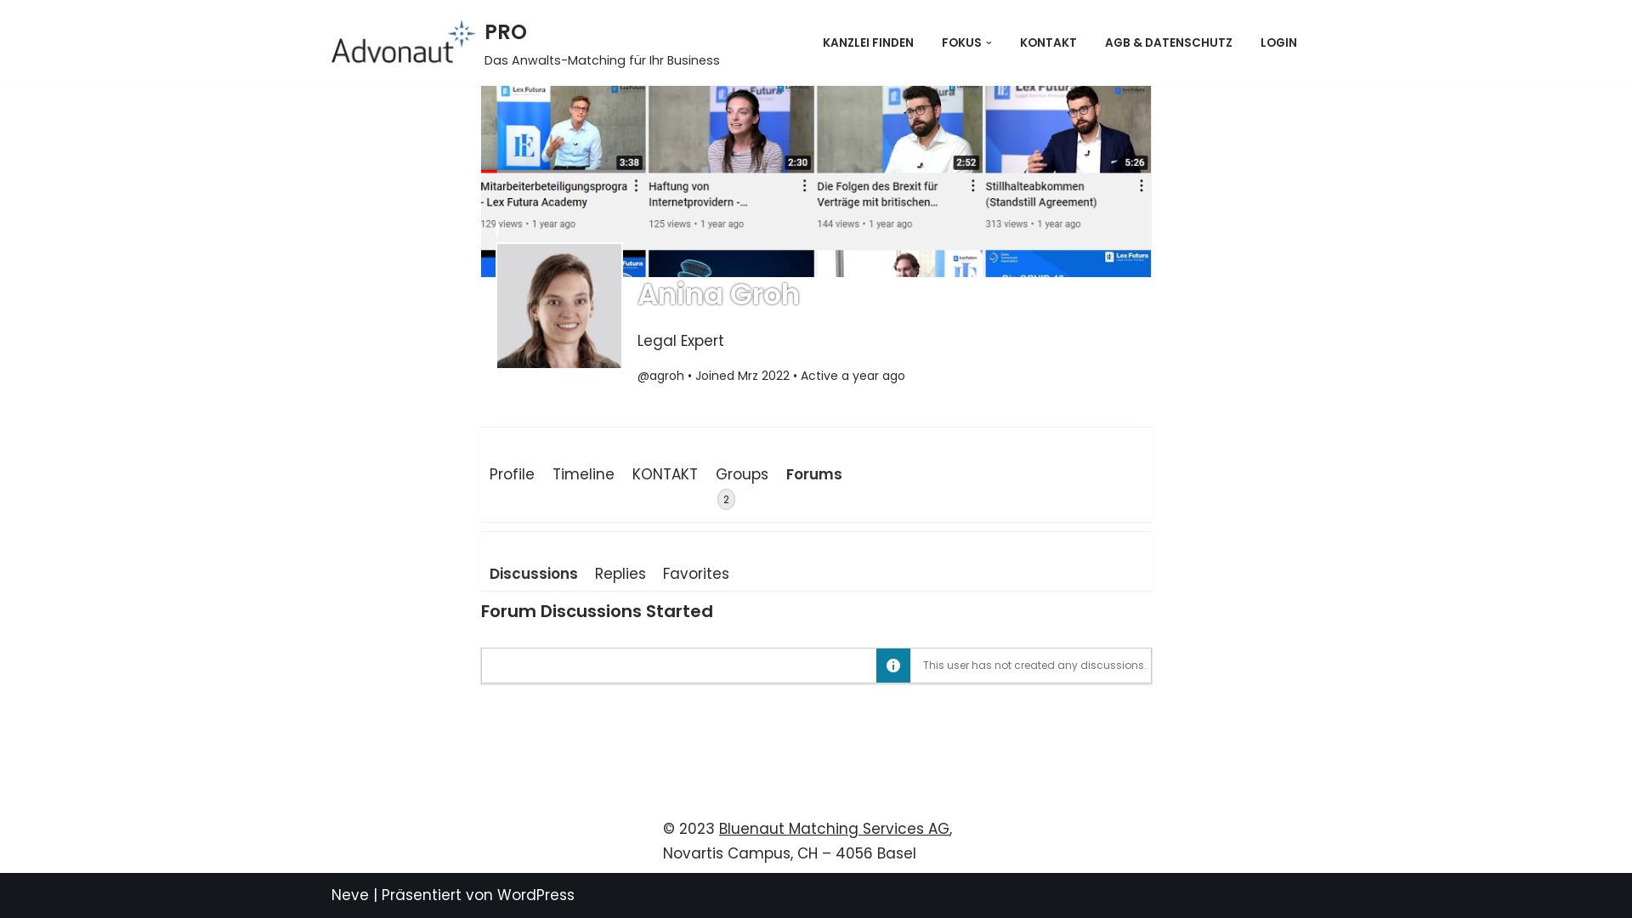  Describe the element at coordinates (1049, 42) in the screenshot. I see `KONTAKT` at that location.